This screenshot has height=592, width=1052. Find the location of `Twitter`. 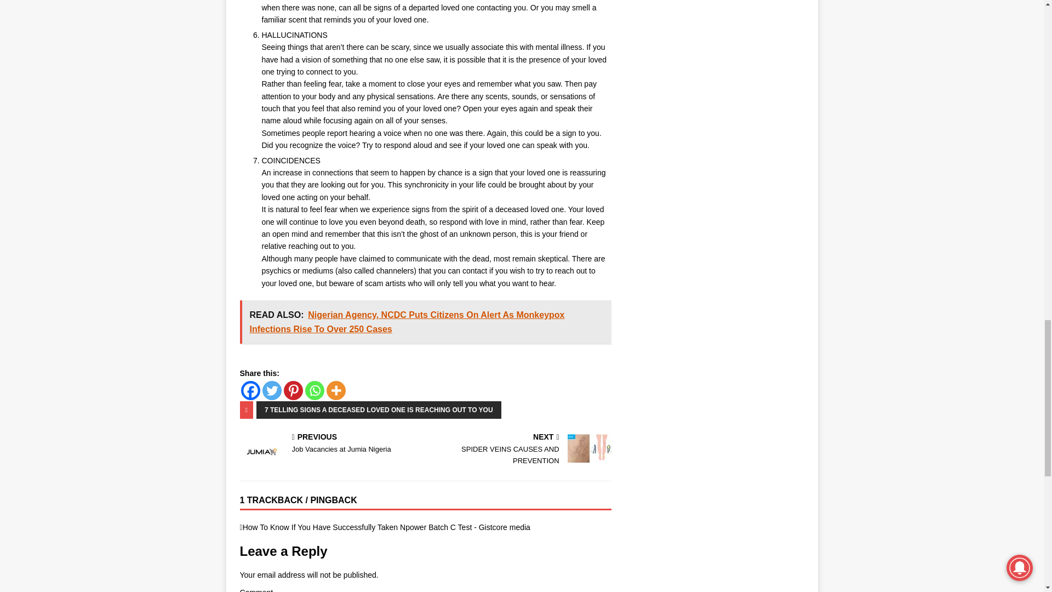

Twitter is located at coordinates (271, 390).